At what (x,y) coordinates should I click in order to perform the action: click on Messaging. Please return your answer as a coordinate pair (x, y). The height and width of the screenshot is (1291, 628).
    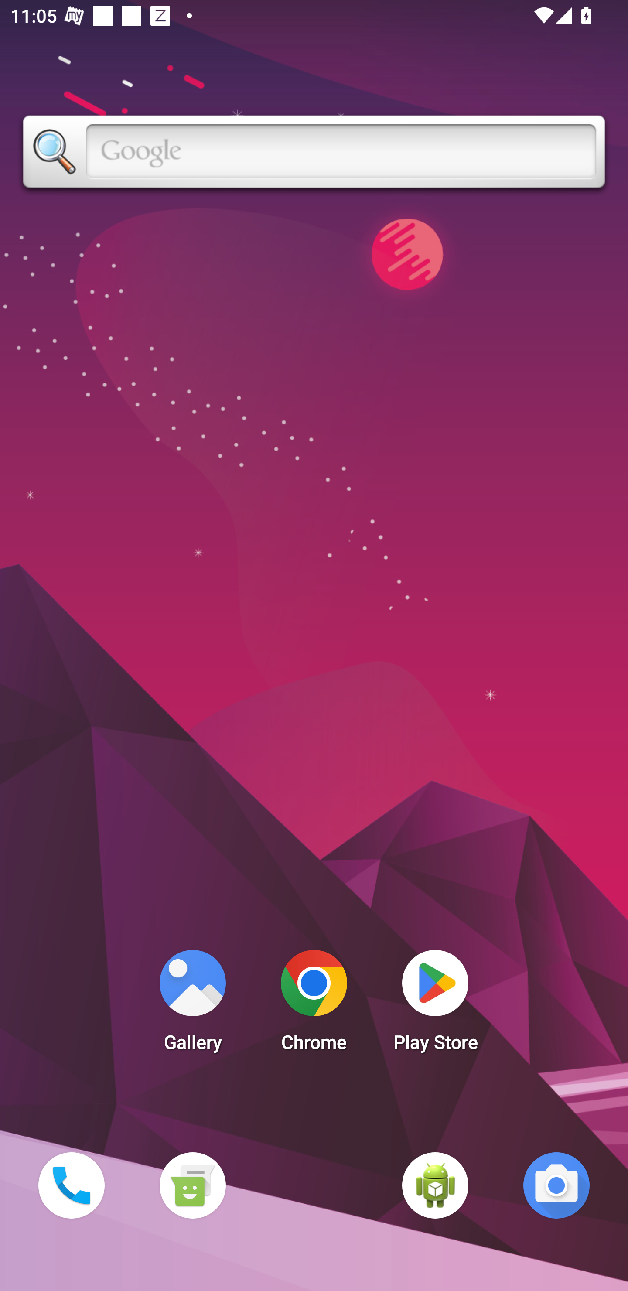
    Looking at the image, I should click on (192, 1185).